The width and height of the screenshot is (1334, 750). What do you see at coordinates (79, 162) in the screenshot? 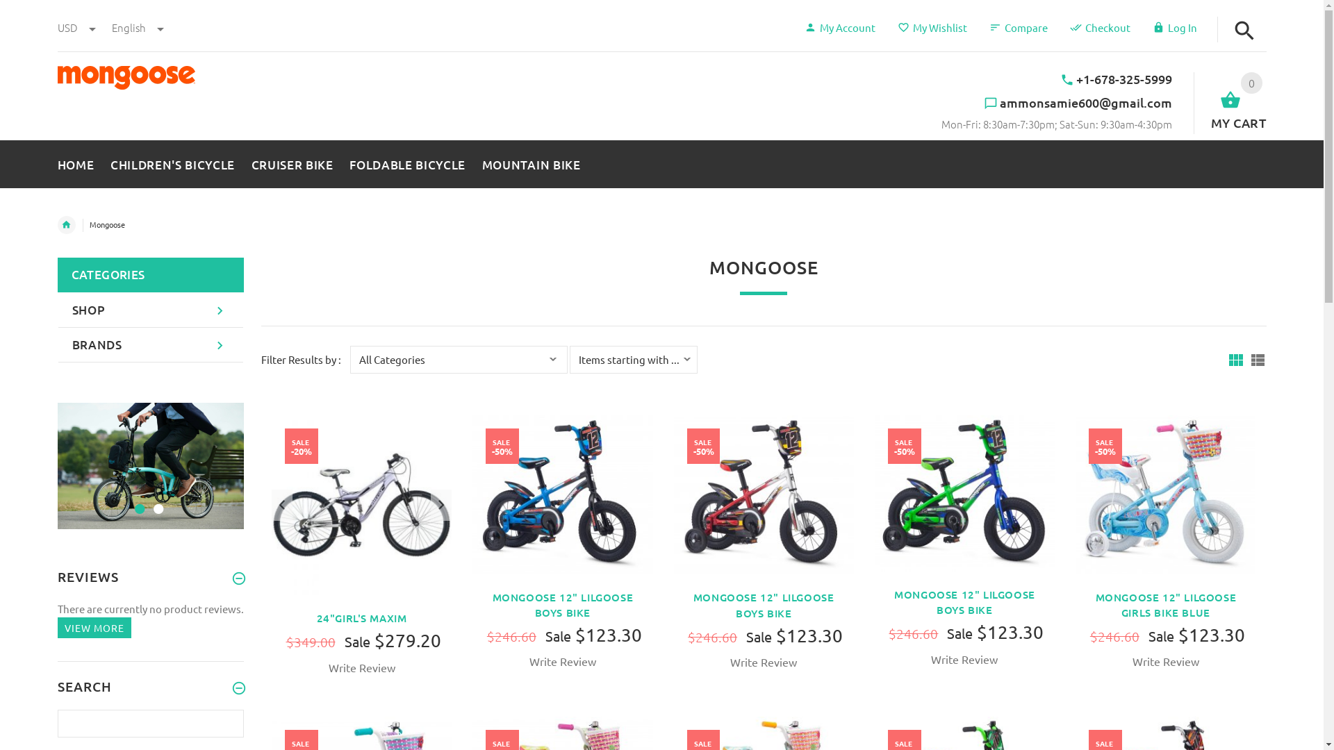
I see `HOME` at bounding box center [79, 162].